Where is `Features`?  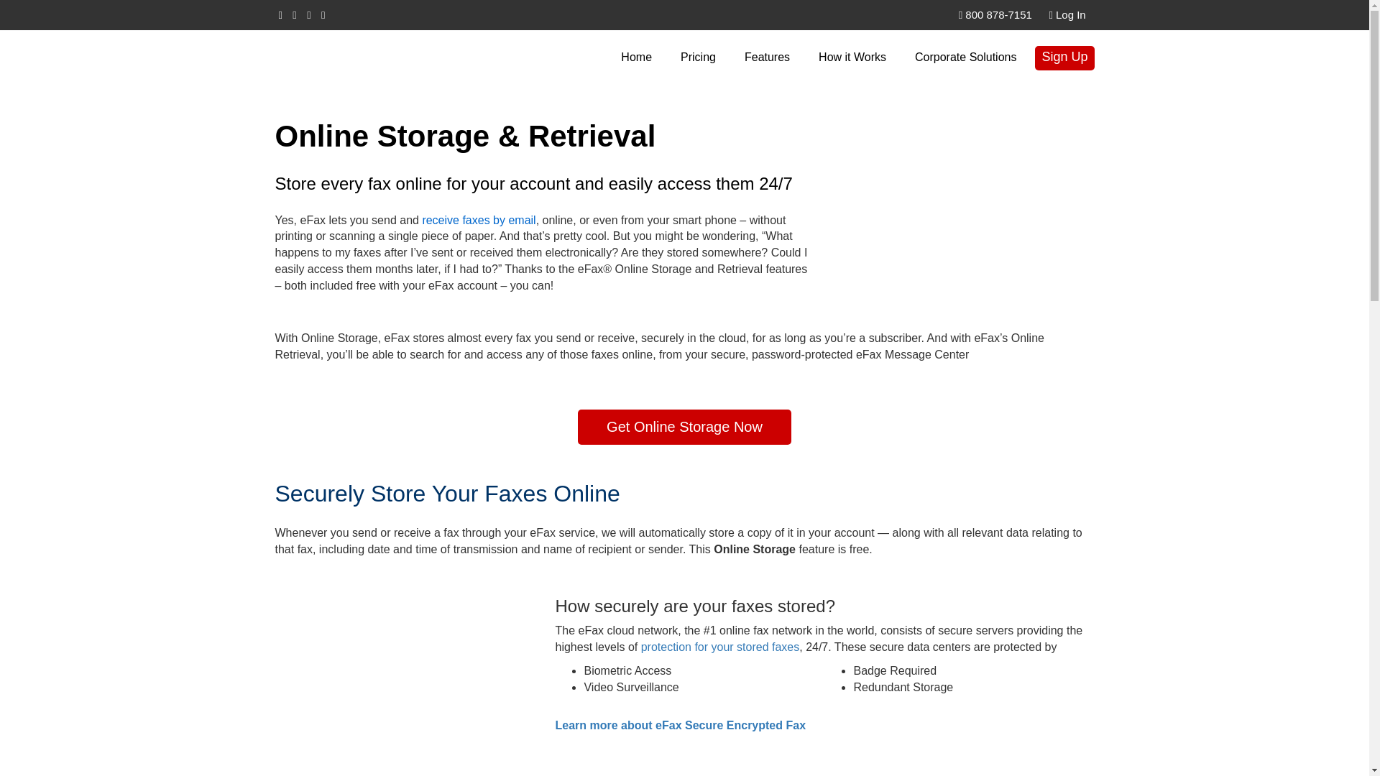
Features is located at coordinates (767, 57).